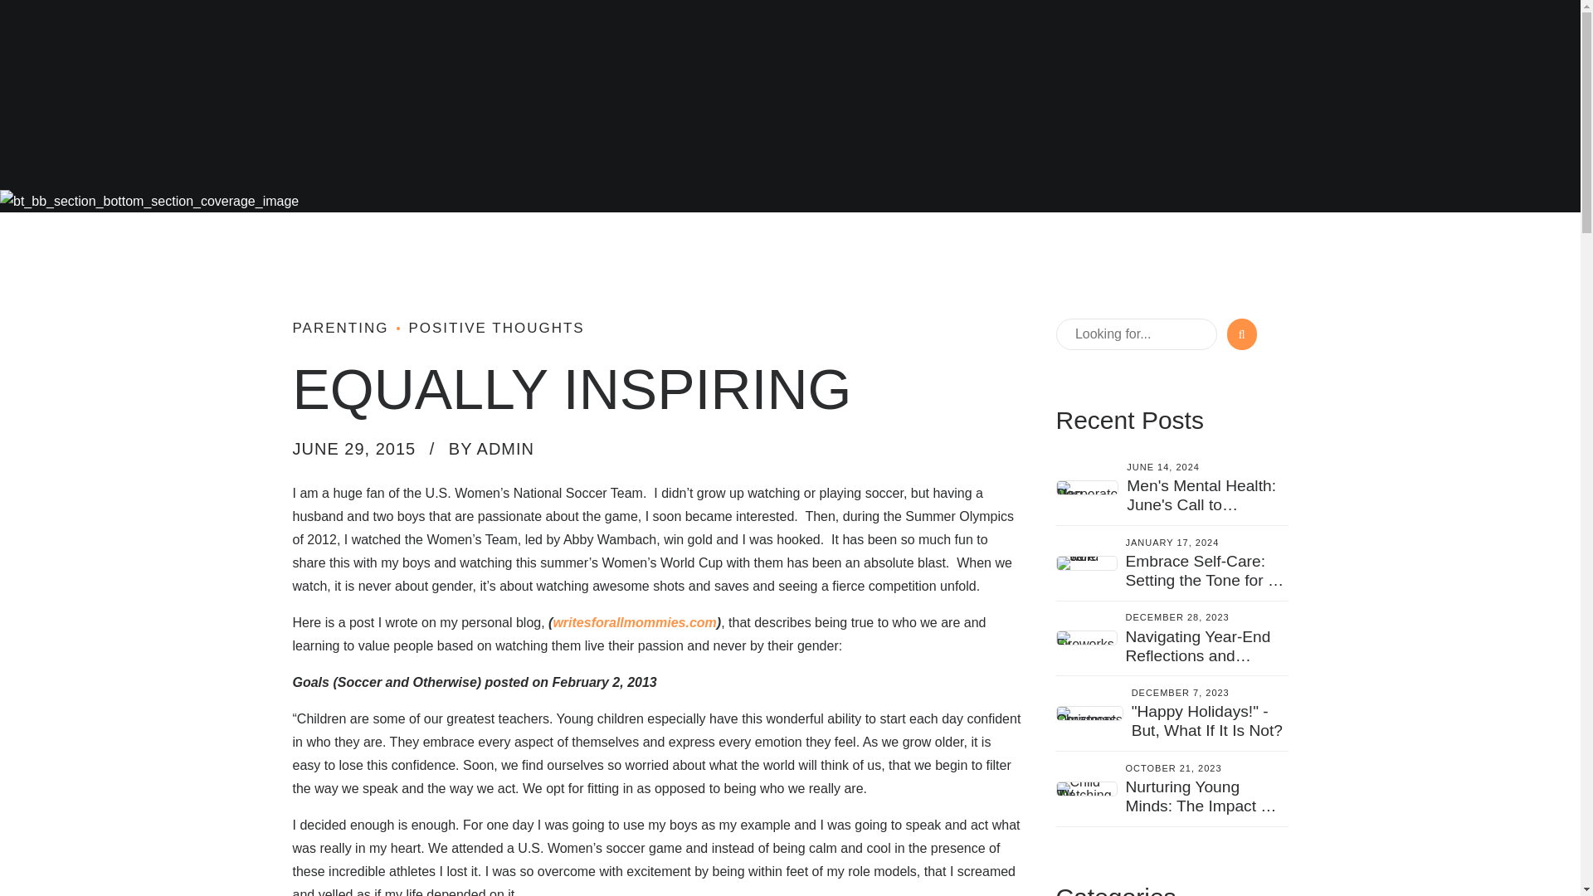 This screenshot has width=1593, height=896. What do you see at coordinates (1201, 806) in the screenshot?
I see `Nurturing Young Minds: The Impact Of War on Children` at bounding box center [1201, 806].